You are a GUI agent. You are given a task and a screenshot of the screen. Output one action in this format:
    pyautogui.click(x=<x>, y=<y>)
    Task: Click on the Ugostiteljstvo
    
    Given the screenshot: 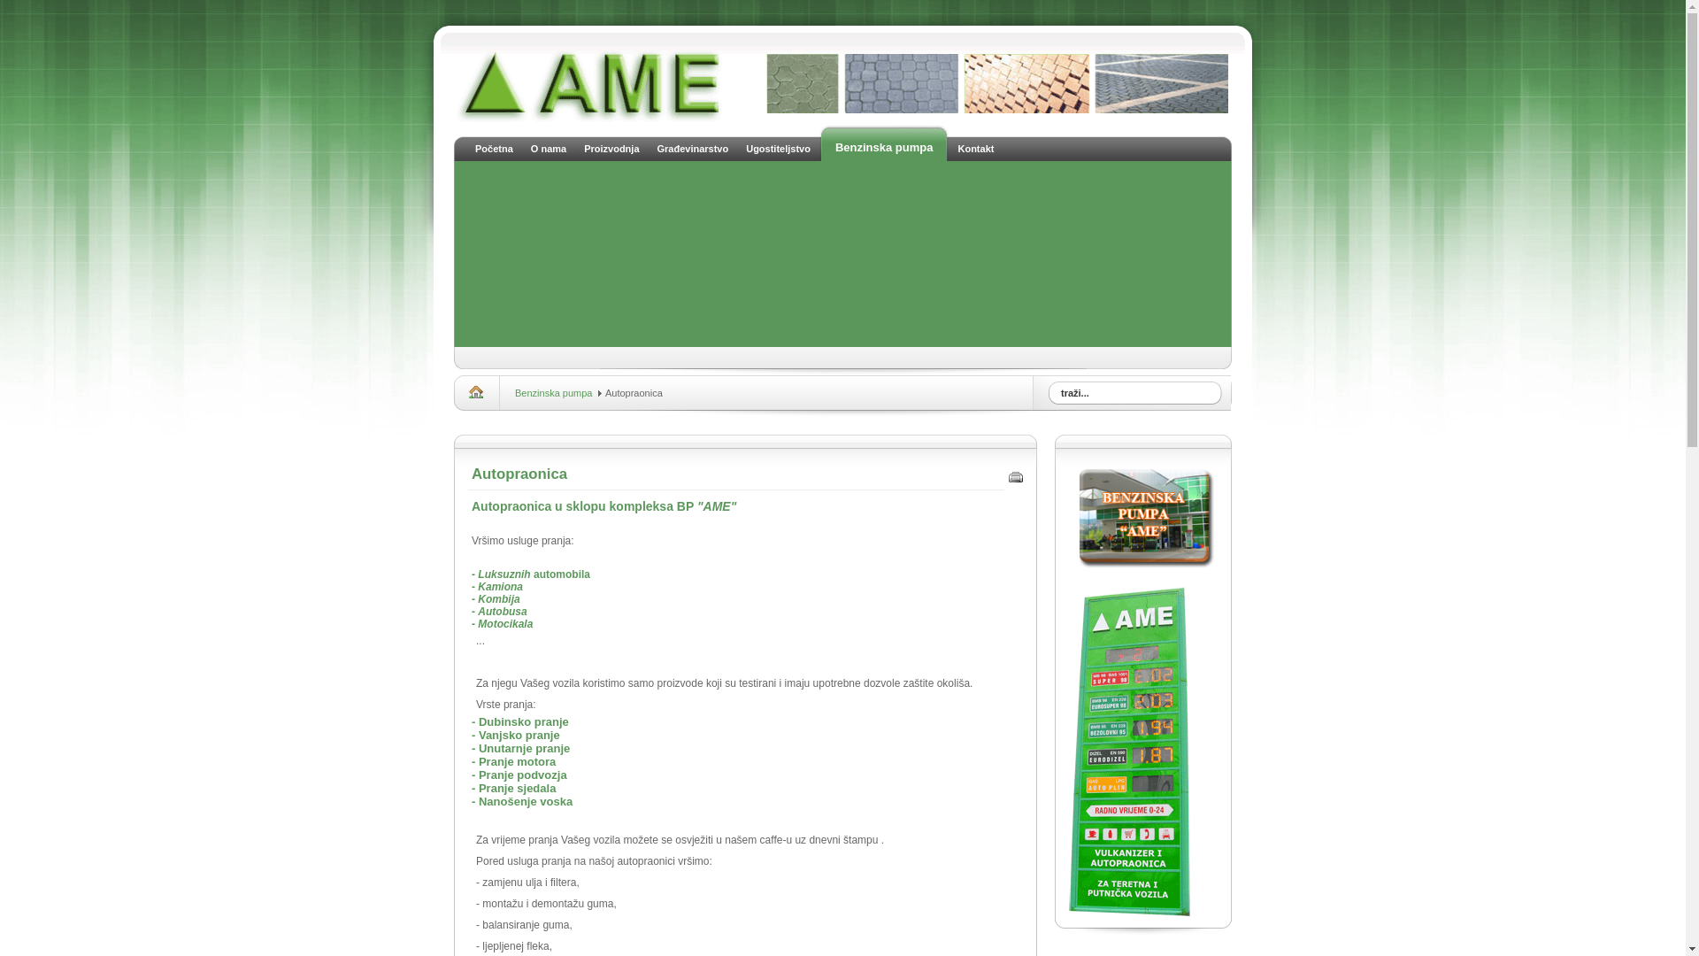 What is the action you would take?
    pyautogui.click(x=779, y=143)
    